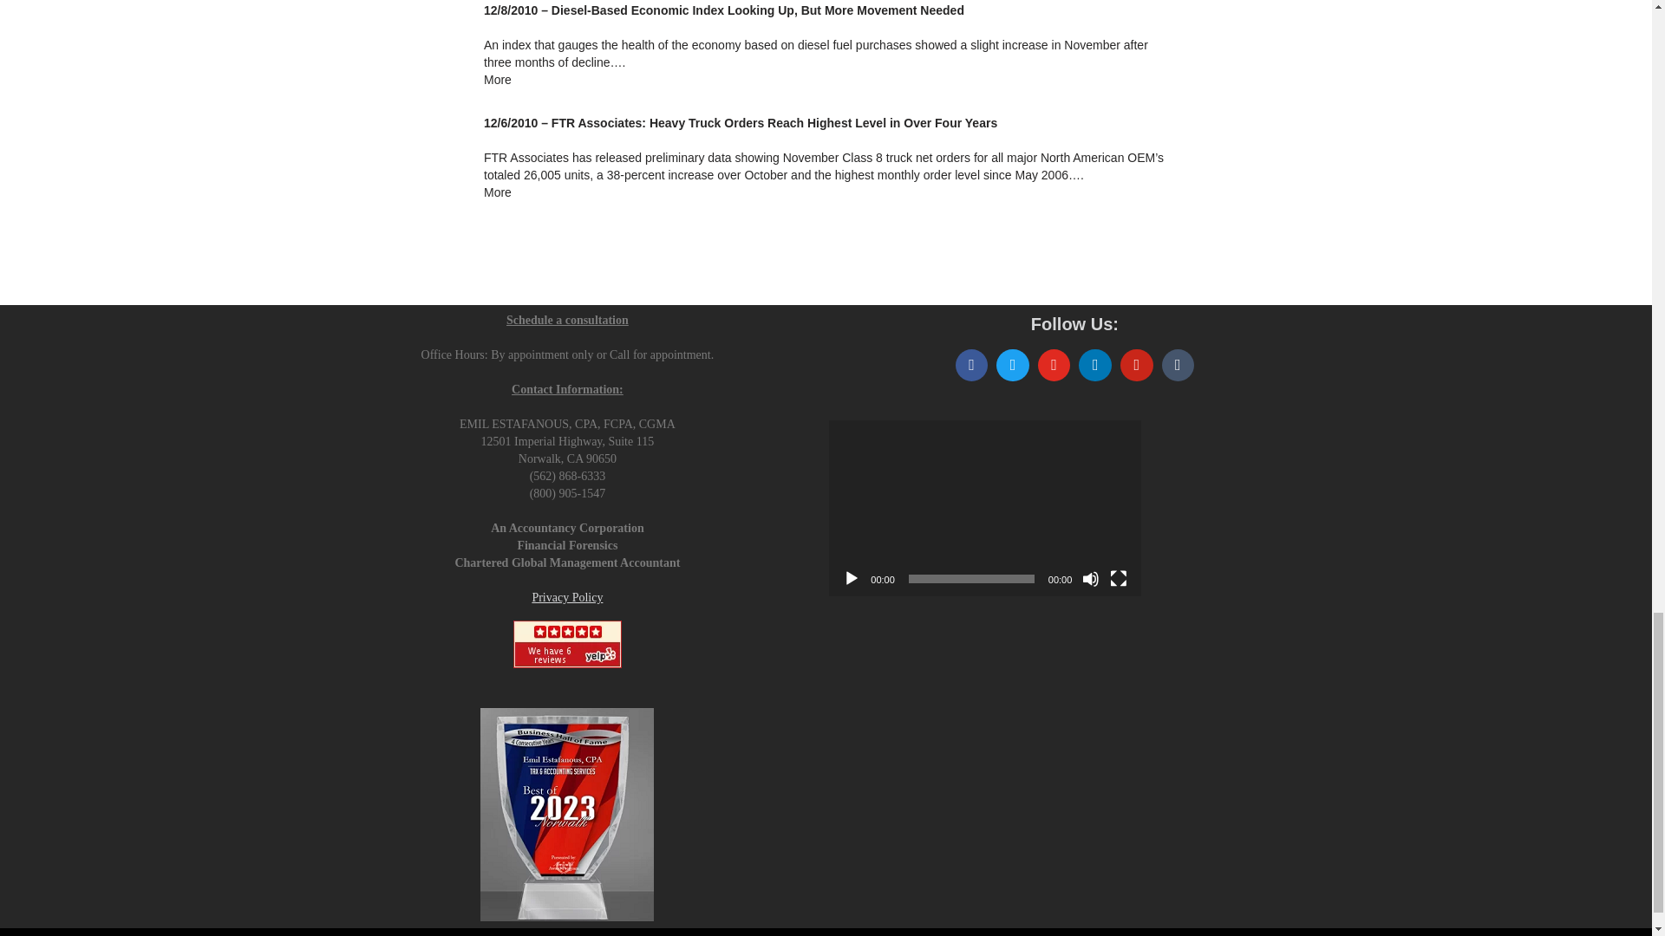 This screenshot has width=1665, height=936. I want to click on Default Label, so click(1094, 366).